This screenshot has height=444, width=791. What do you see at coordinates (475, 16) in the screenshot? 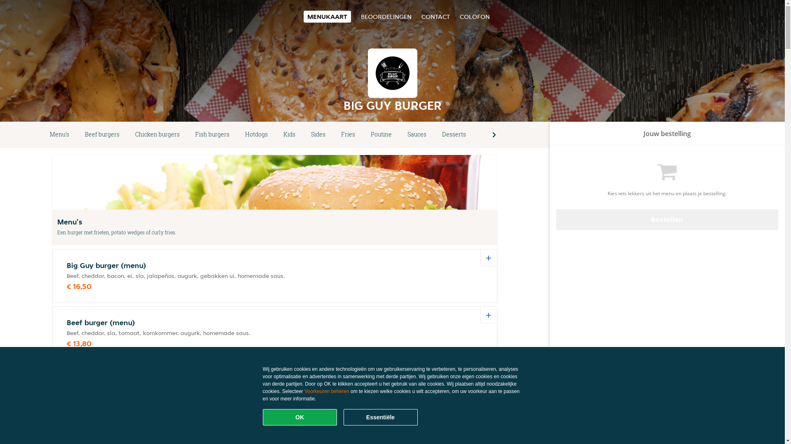
I see `COLOFON` at bounding box center [475, 16].